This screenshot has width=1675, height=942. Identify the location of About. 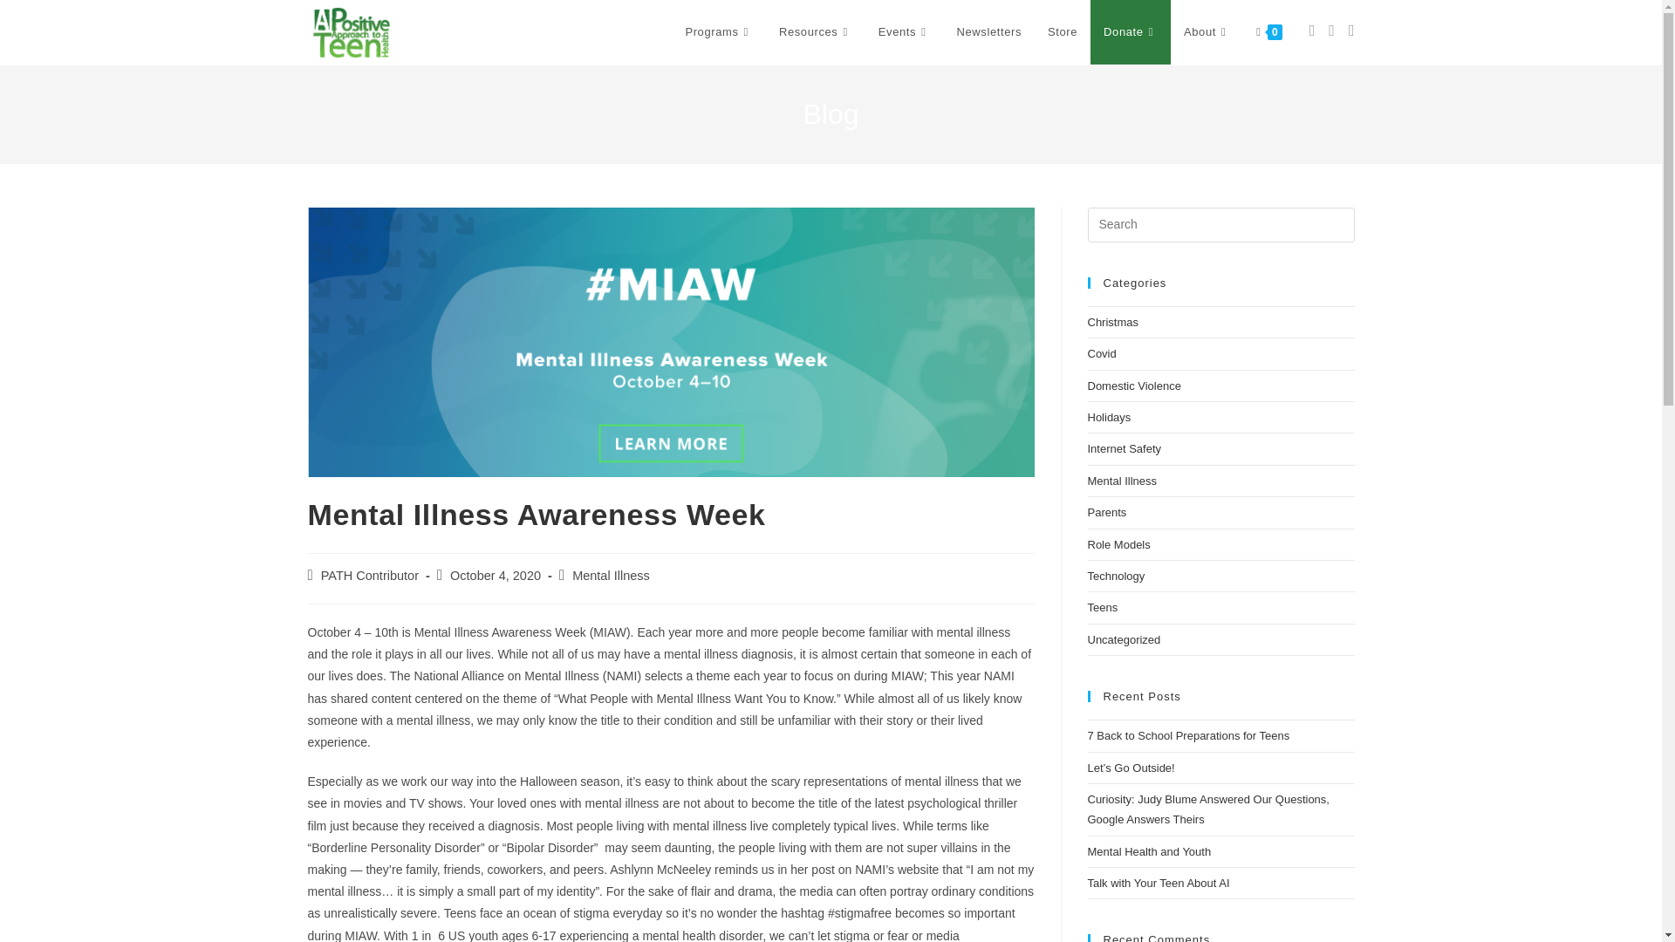
(1207, 32).